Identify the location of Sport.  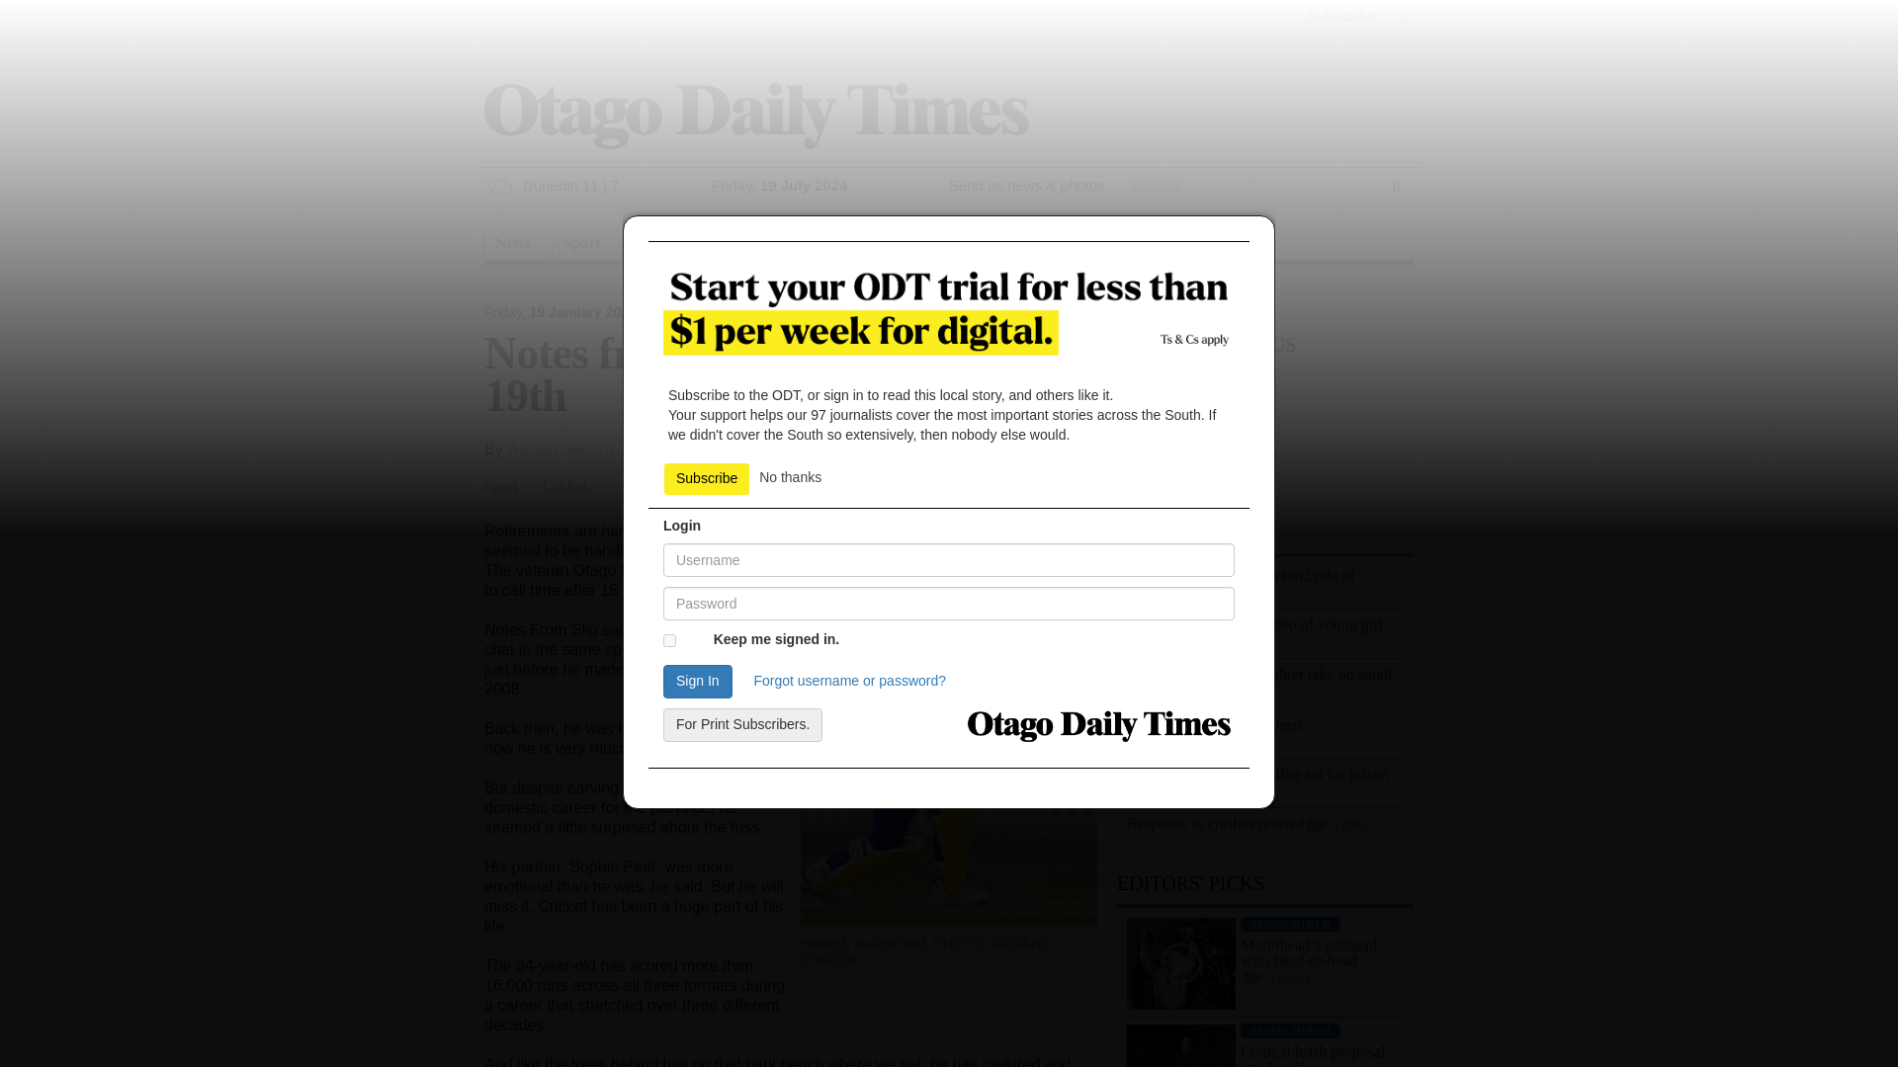
(585, 245).